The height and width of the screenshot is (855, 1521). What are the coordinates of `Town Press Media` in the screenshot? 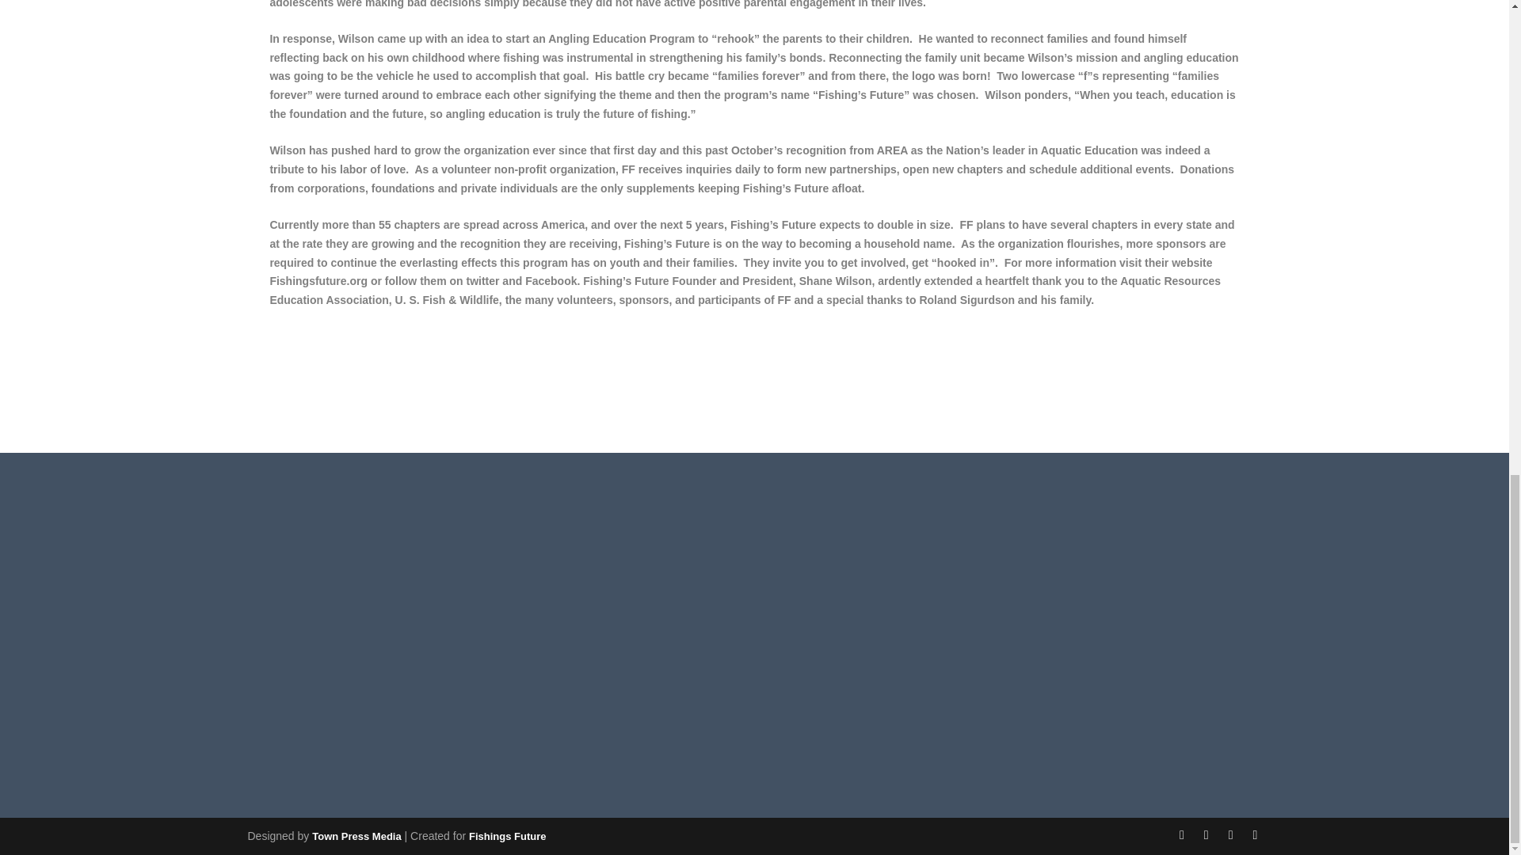 It's located at (356, 836).